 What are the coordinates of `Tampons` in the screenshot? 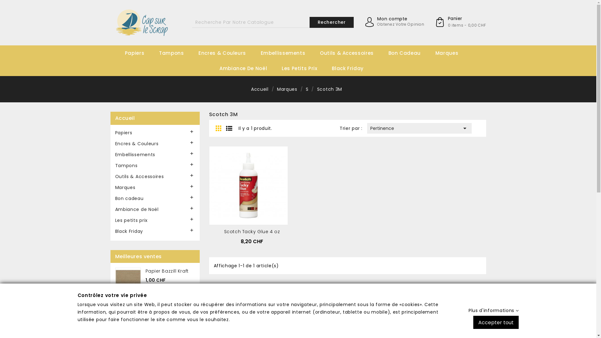 It's located at (155, 166).